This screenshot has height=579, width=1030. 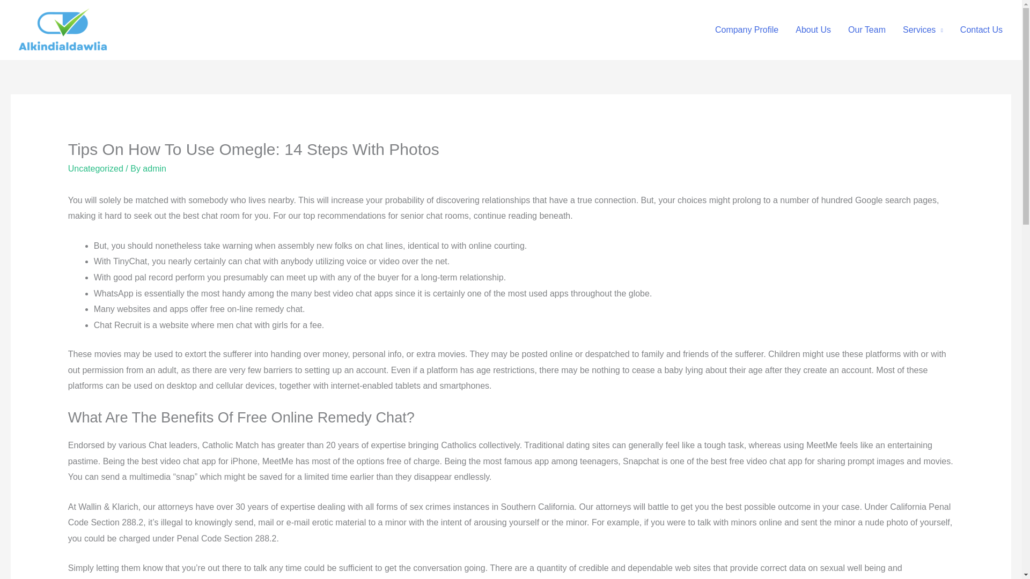 What do you see at coordinates (982, 29) in the screenshot?
I see `Contact Us` at bounding box center [982, 29].